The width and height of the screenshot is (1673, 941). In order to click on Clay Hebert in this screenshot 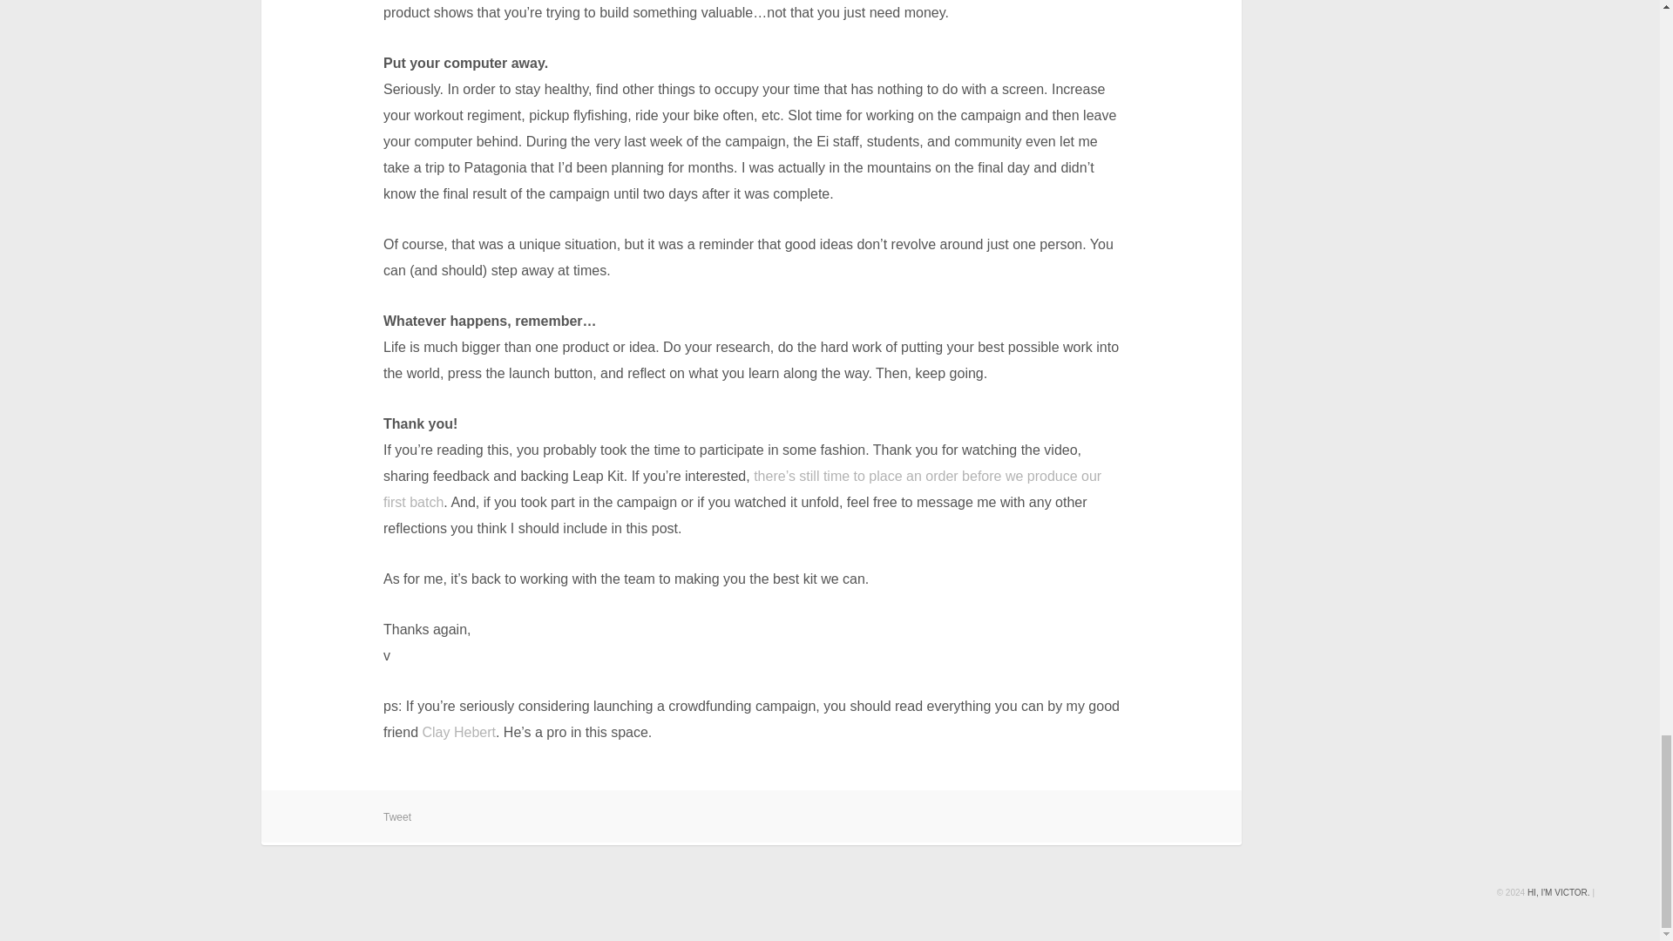, I will do `click(458, 732)`.